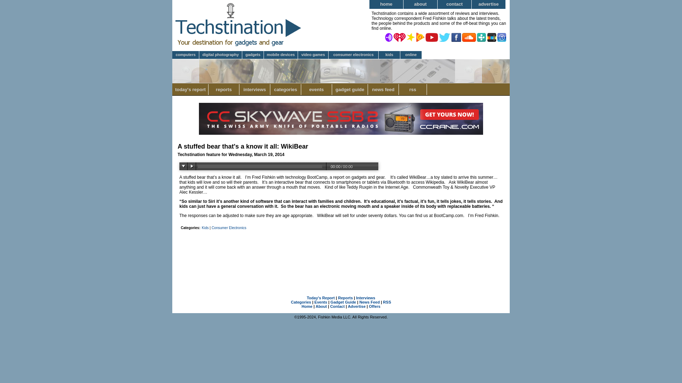 The height and width of the screenshot is (383, 682). What do you see at coordinates (224, 89) in the screenshot?
I see `reports` at bounding box center [224, 89].